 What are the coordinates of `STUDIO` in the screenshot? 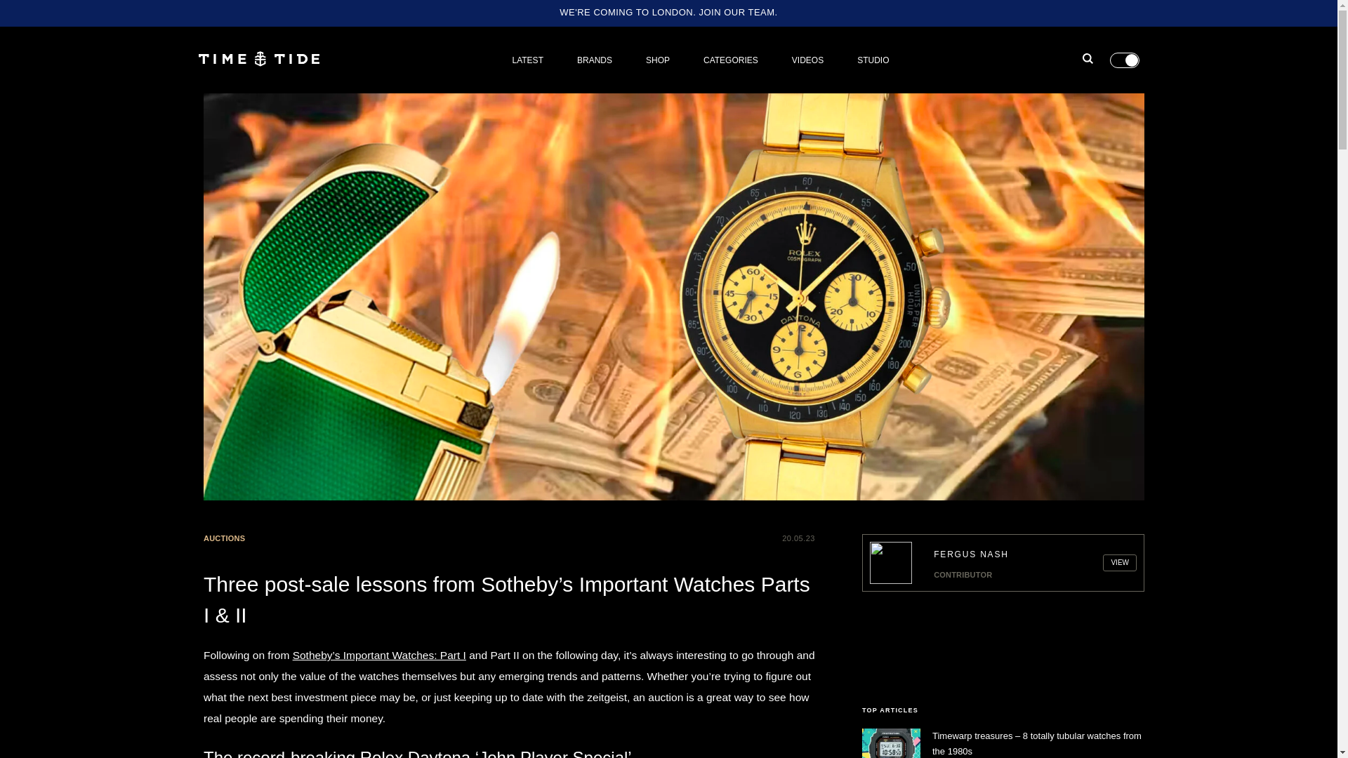 It's located at (873, 60).